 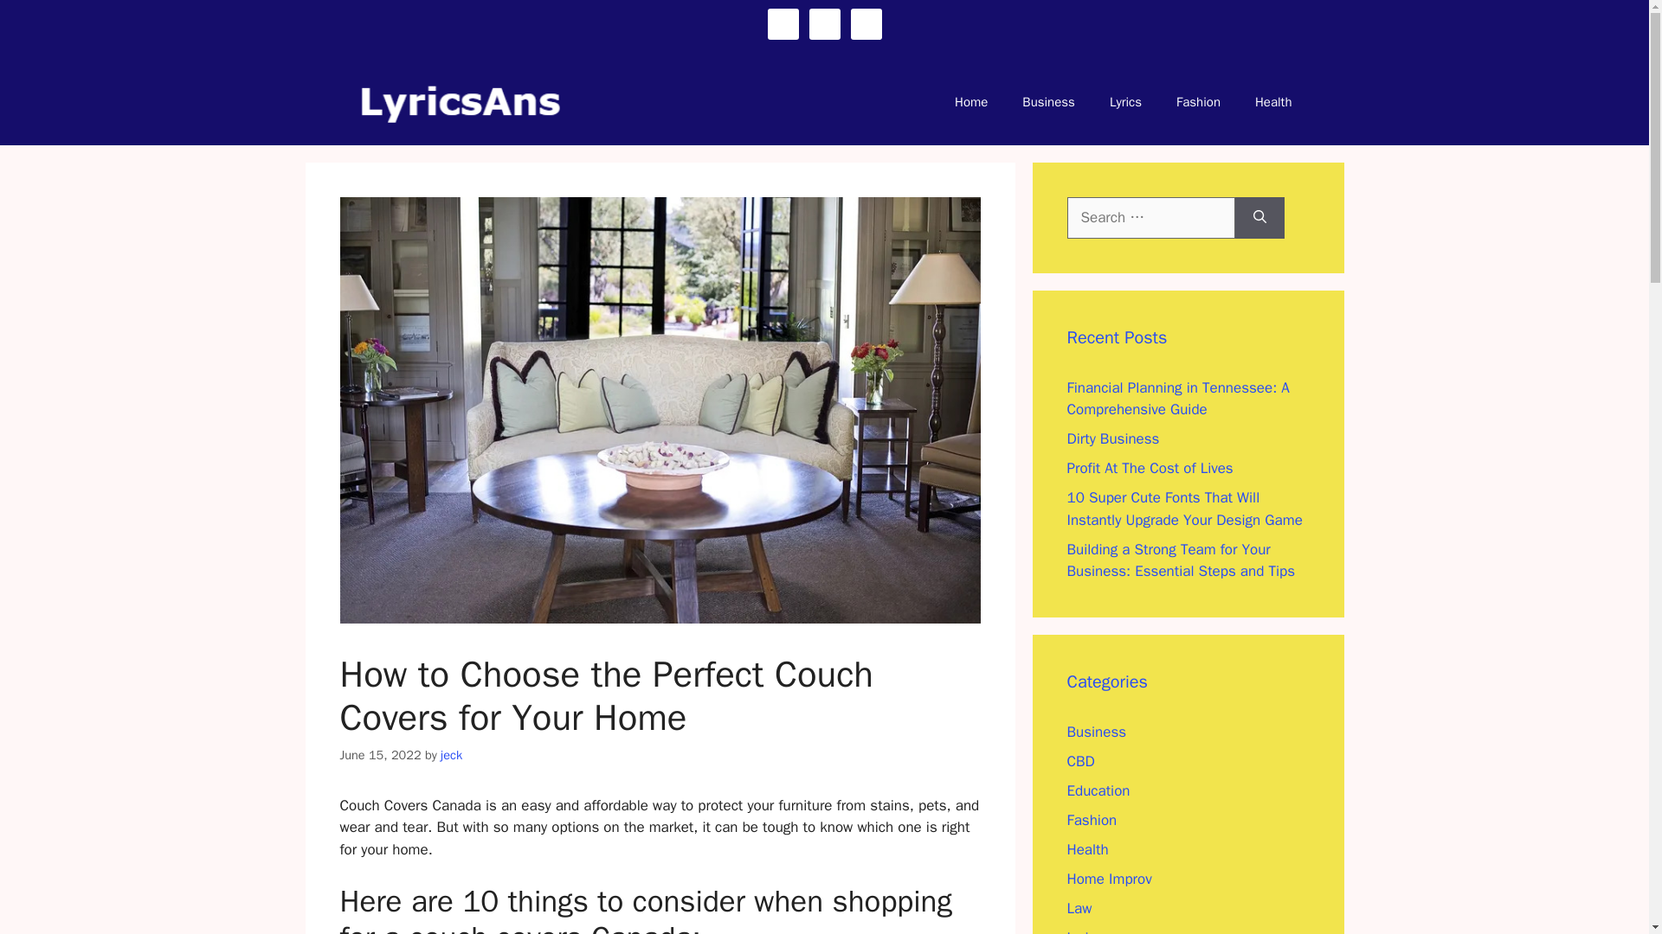 I want to click on Health, so click(x=1273, y=101).